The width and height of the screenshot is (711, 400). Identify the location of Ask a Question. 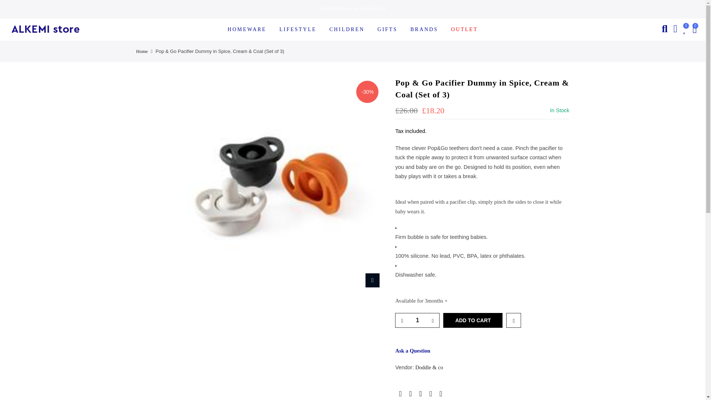
(413, 350).